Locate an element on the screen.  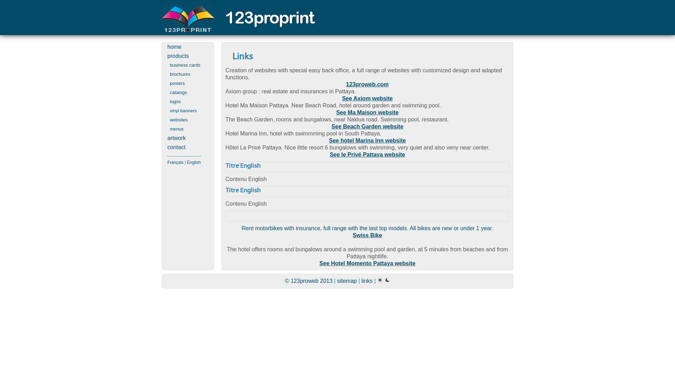
  vinyl banners is located at coordinates (188, 111).